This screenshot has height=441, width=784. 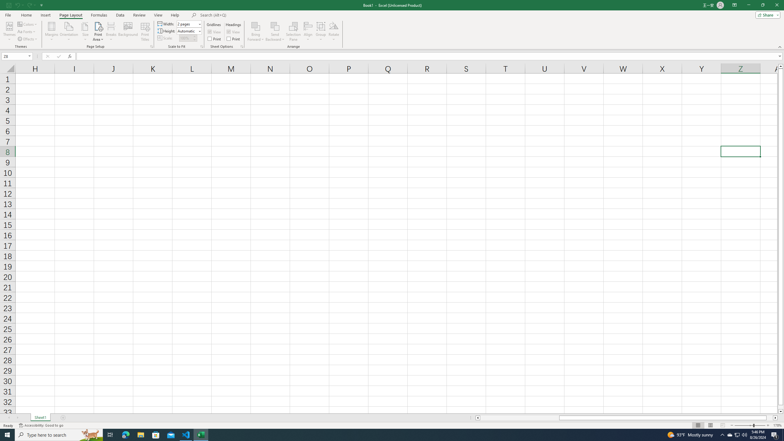 What do you see at coordinates (519, 418) in the screenshot?
I see `Page left` at bounding box center [519, 418].